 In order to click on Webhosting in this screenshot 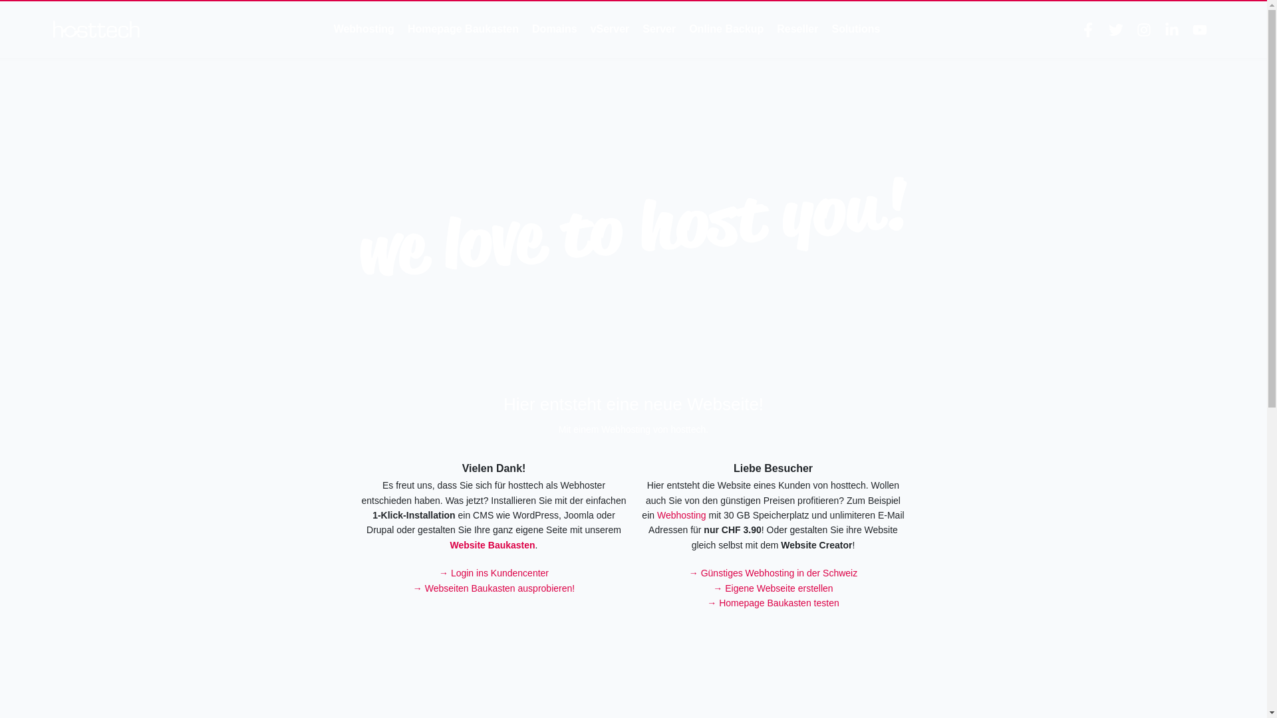, I will do `click(364, 29)`.